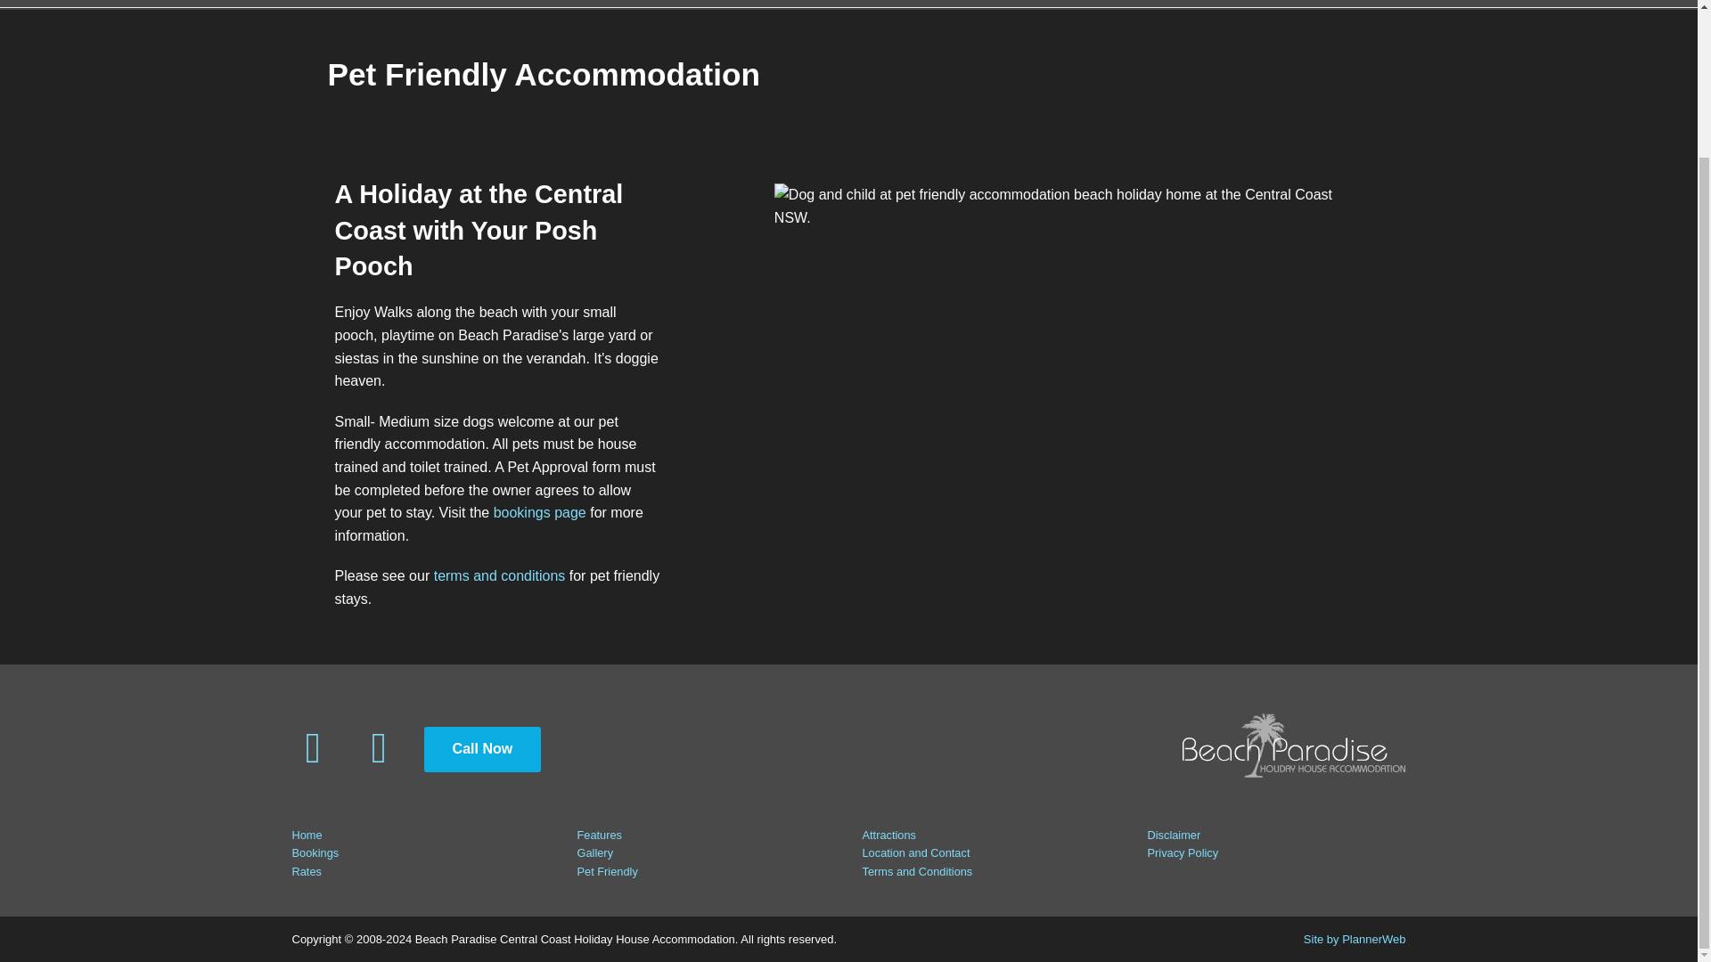  I want to click on Features, so click(600, 835).